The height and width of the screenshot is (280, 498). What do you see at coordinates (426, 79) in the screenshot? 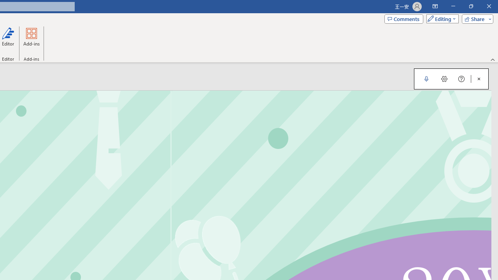
I see `Start Dictation` at bounding box center [426, 79].